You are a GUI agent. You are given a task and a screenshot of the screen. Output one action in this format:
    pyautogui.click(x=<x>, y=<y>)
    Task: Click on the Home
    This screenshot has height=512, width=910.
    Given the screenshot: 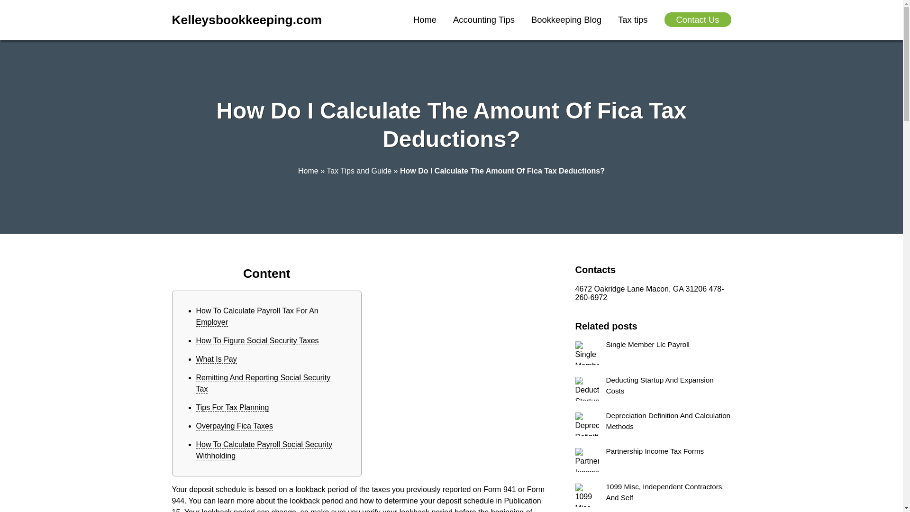 What is the action you would take?
    pyautogui.click(x=308, y=171)
    